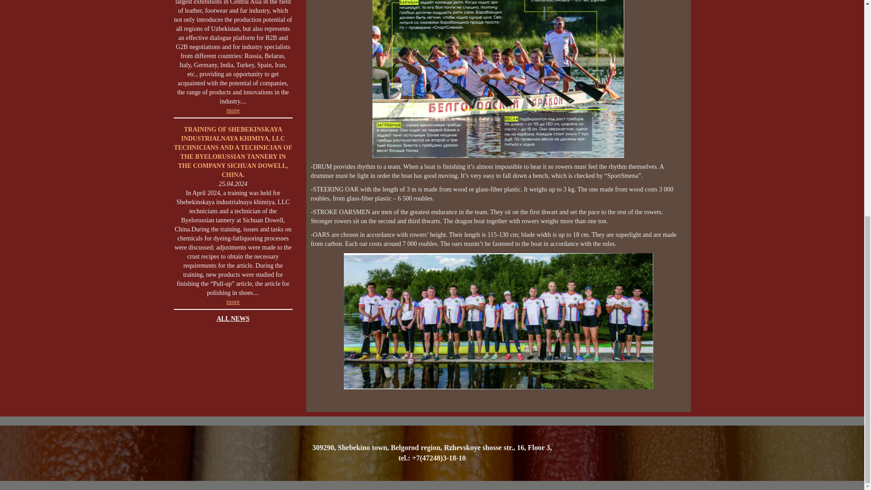  What do you see at coordinates (232, 318) in the screenshot?
I see `ALL NEWS` at bounding box center [232, 318].